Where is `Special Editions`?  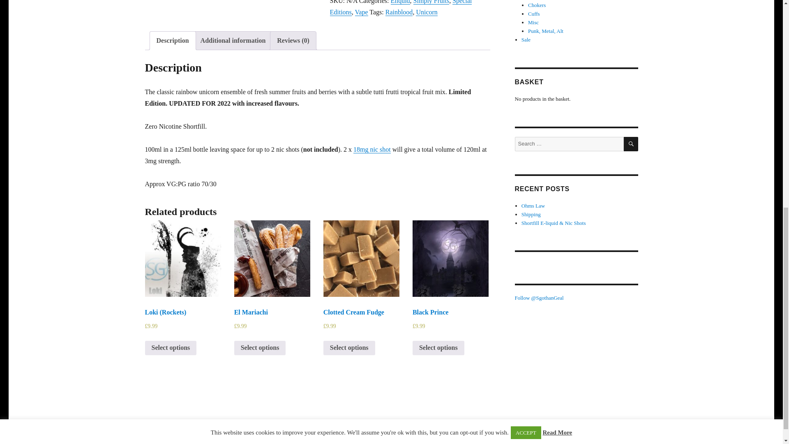 Special Editions is located at coordinates (401, 7).